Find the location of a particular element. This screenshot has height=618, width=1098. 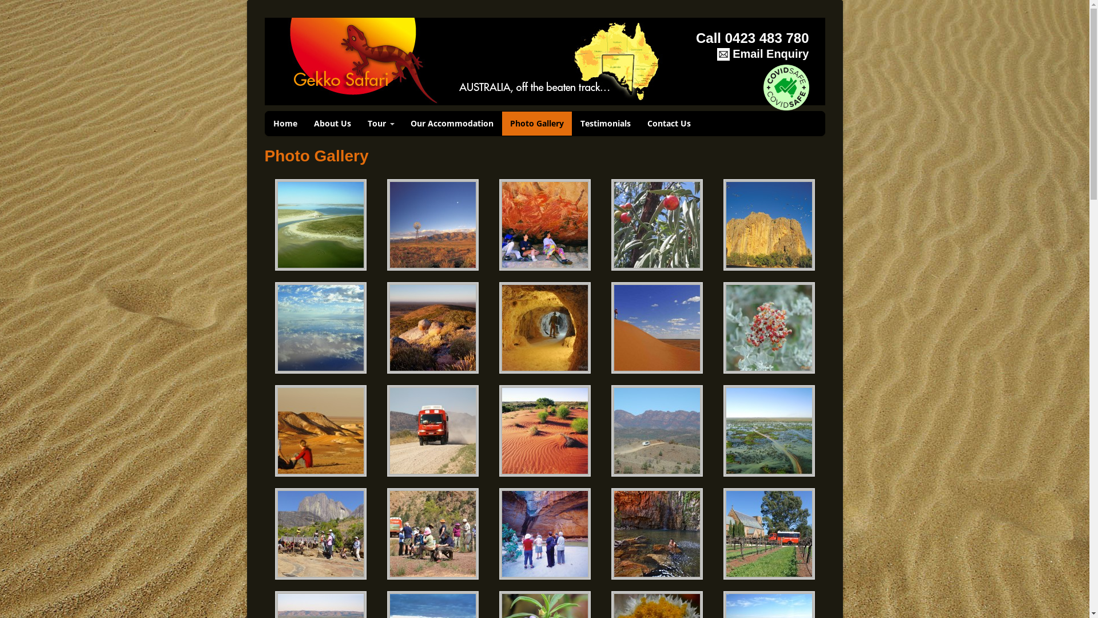

Home is located at coordinates (285, 124).